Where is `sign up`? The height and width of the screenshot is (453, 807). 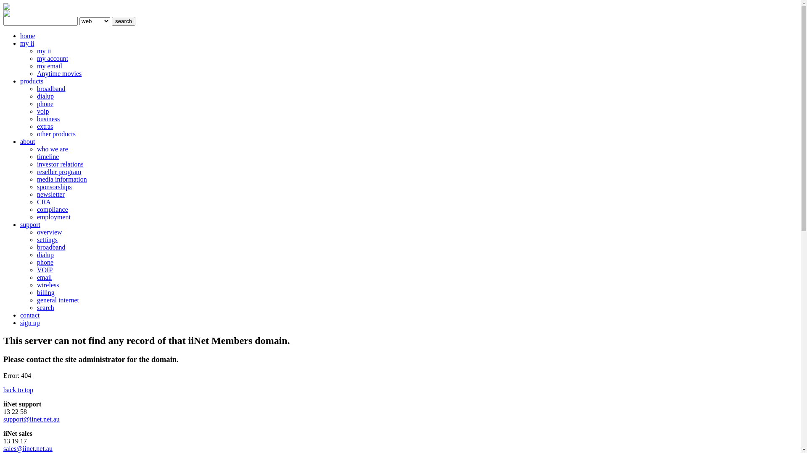
sign up is located at coordinates (30, 323).